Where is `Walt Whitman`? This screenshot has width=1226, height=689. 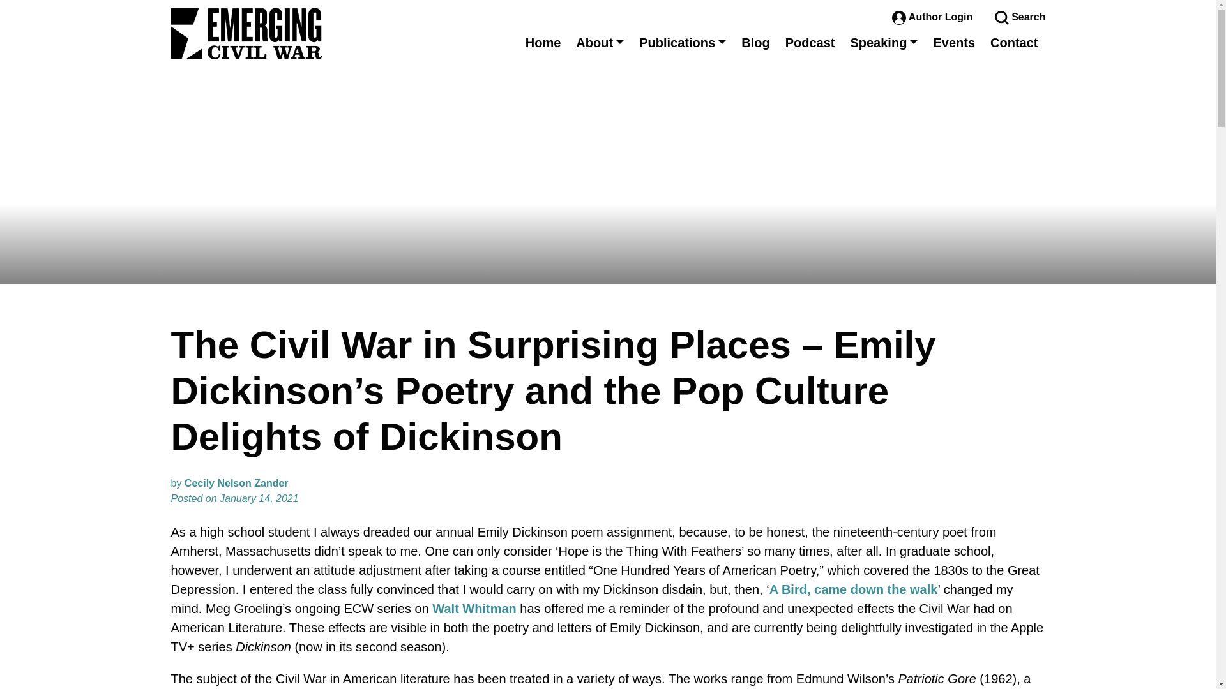 Walt Whitman is located at coordinates (474, 609).